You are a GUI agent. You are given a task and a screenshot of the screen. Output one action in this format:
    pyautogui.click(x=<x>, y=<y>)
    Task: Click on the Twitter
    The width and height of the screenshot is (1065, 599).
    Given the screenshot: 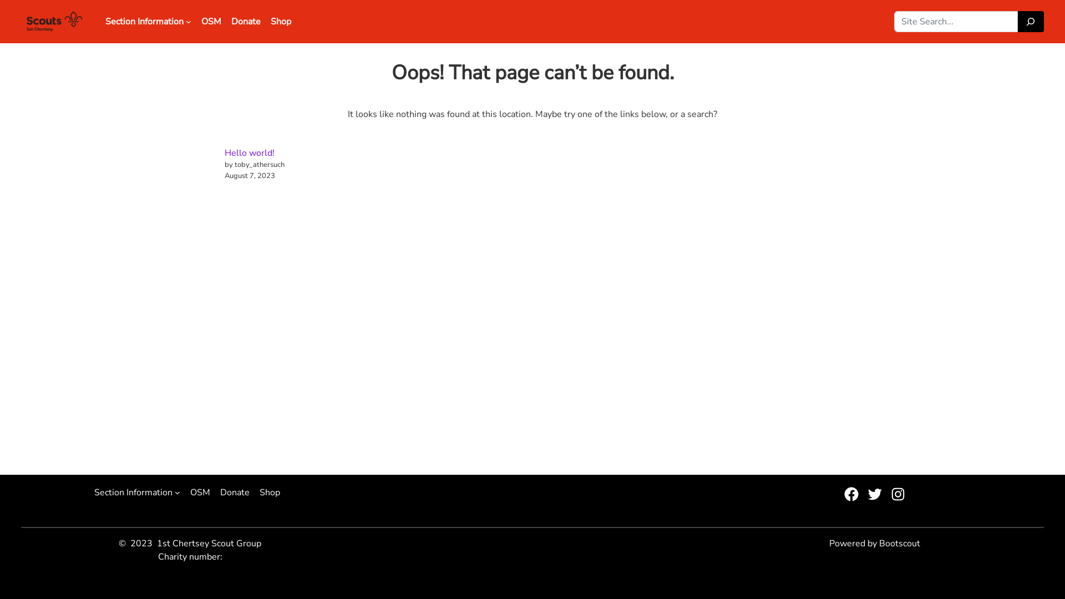 What is the action you would take?
    pyautogui.click(x=875, y=494)
    